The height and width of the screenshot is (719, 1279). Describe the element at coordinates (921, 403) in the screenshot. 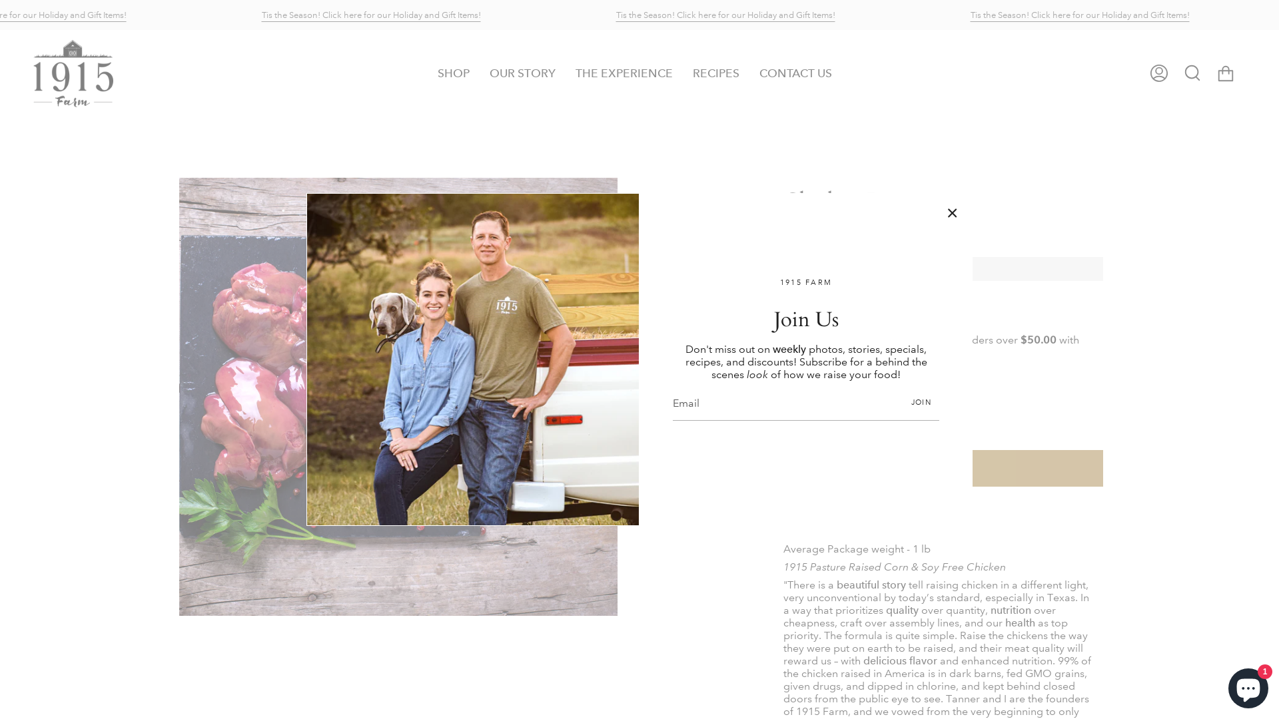

I see `JOIN` at that location.